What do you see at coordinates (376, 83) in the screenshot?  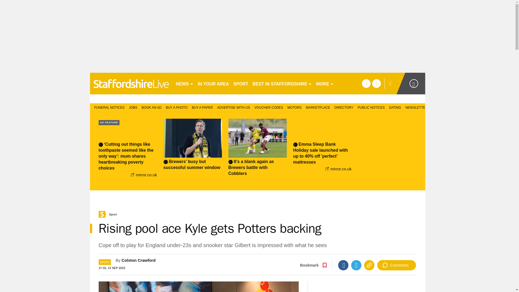 I see `twitter` at bounding box center [376, 83].